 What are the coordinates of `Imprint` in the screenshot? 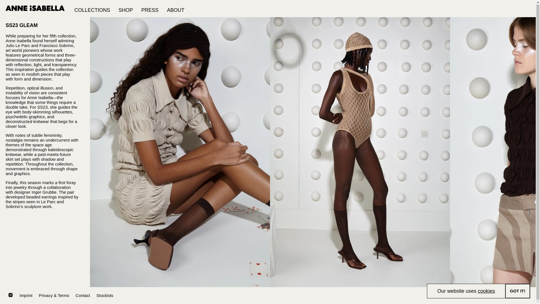 It's located at (26, 296).